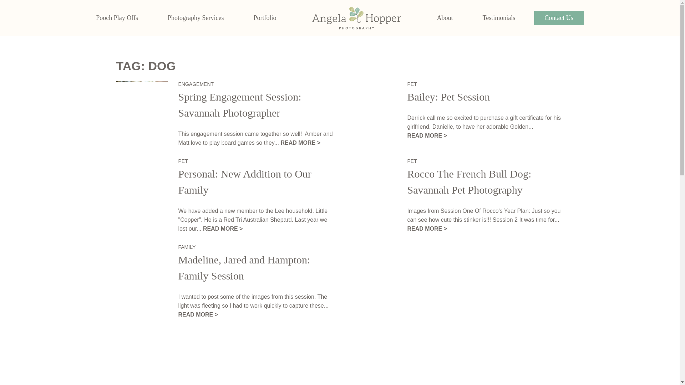  I want to click on About, so click(445, 18).